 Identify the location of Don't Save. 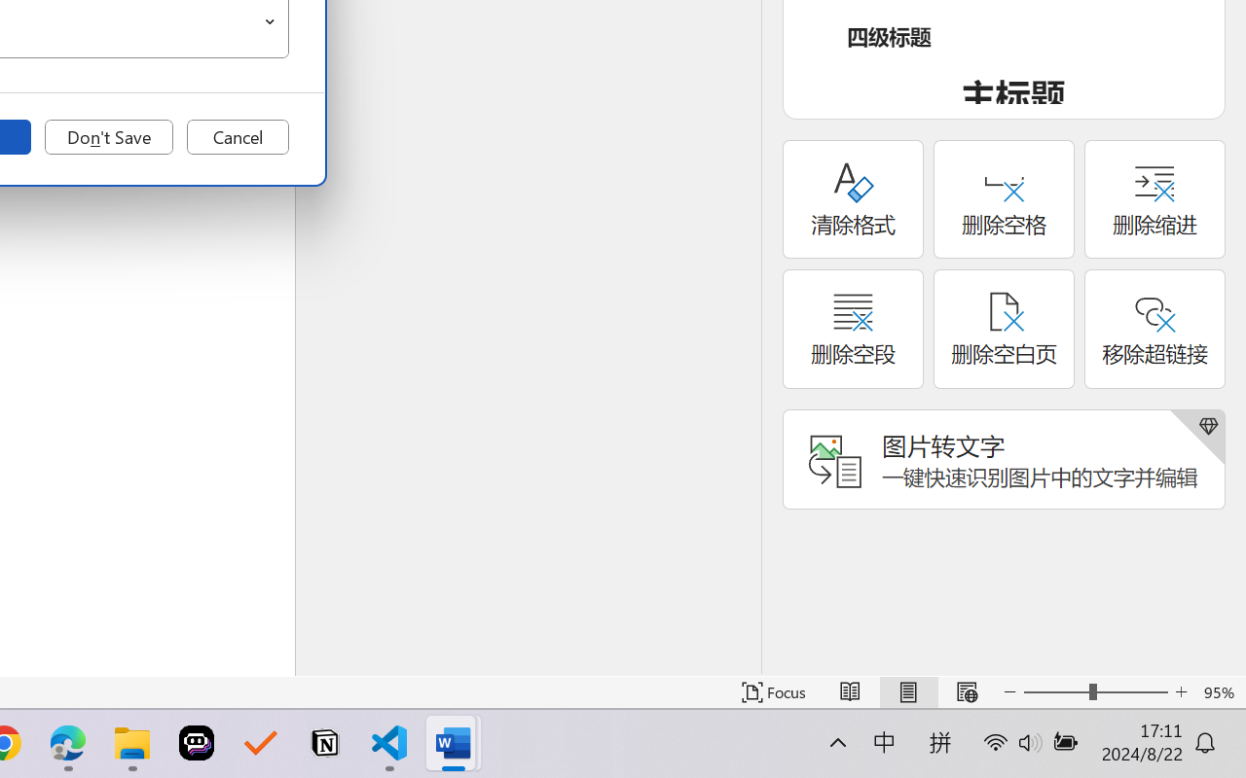
(109, 137).